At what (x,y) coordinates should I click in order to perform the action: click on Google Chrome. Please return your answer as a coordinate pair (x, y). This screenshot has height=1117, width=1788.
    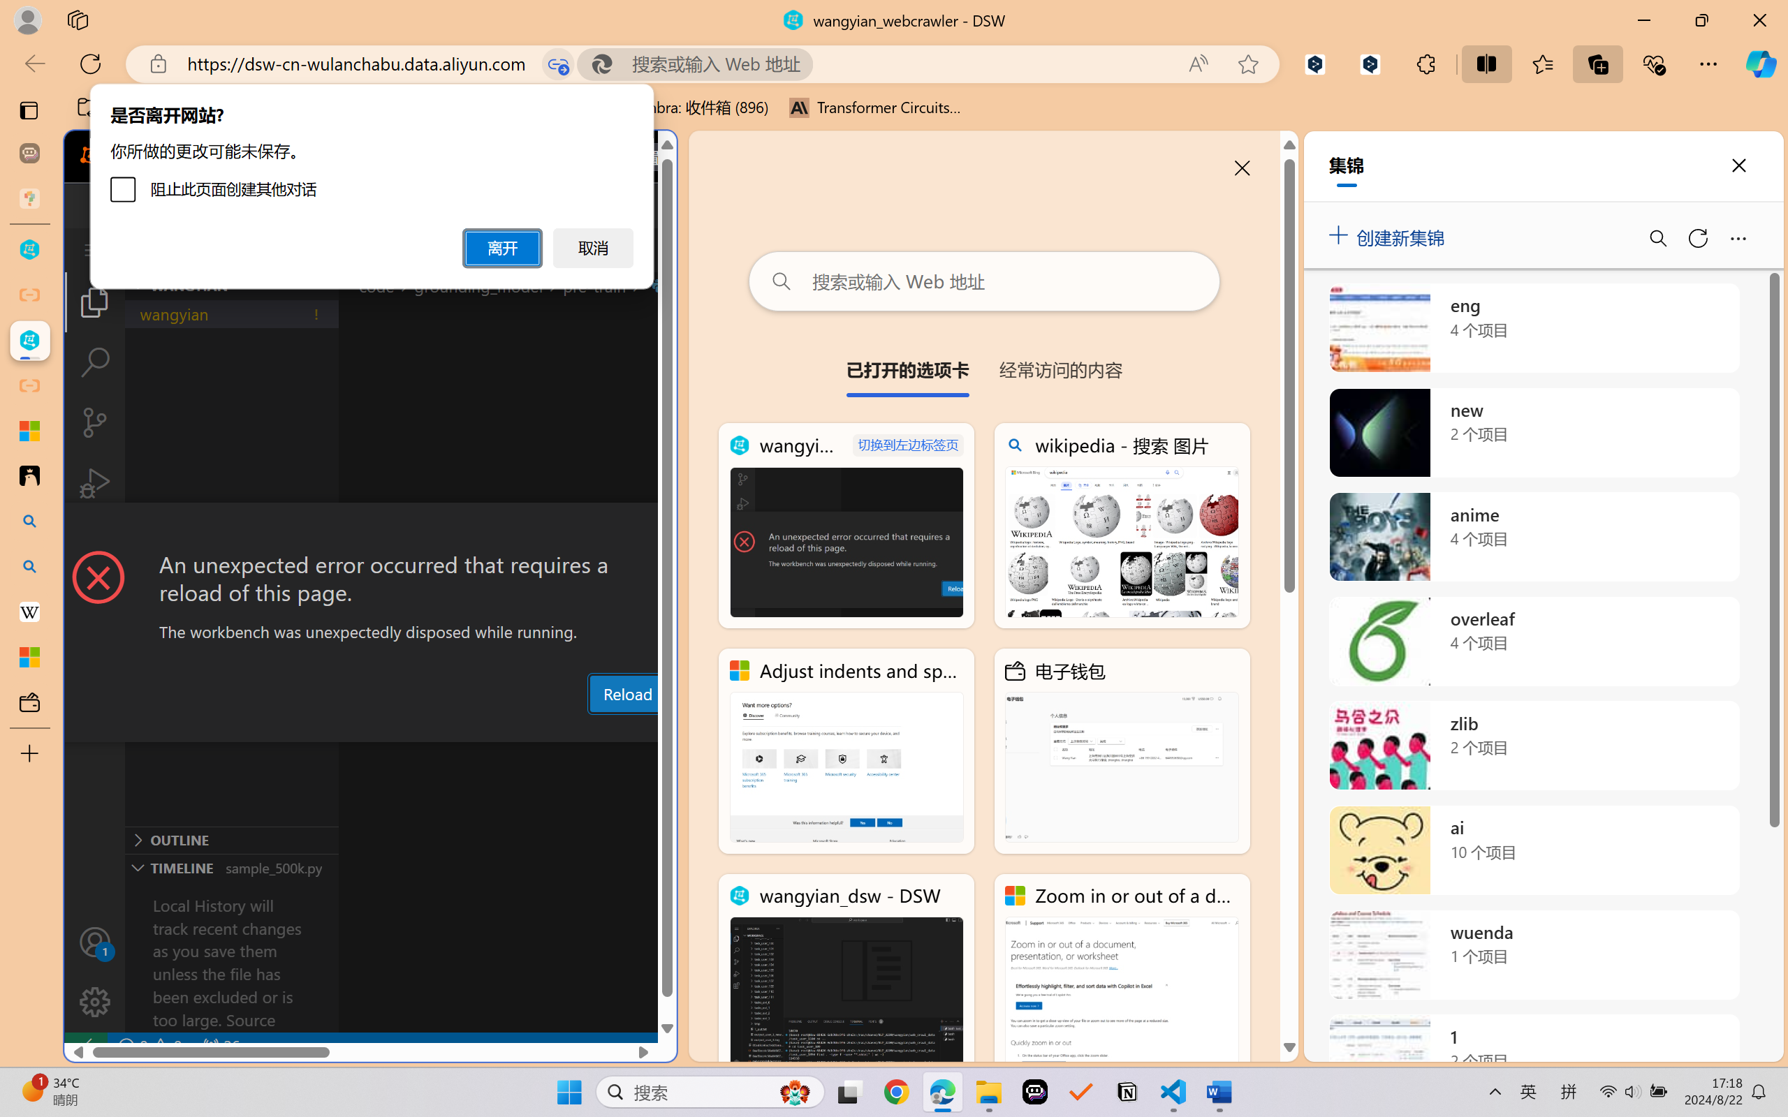
    Looking at the image, I should click on (896, 1092).